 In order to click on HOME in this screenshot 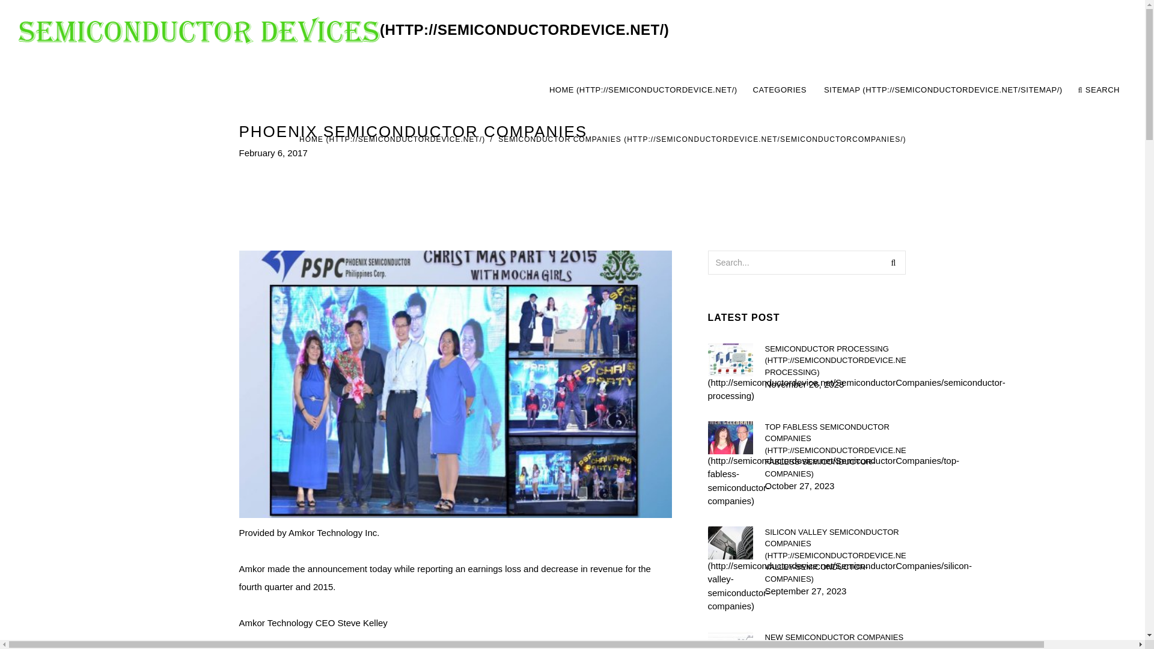, I will do `click(780, 90)`.